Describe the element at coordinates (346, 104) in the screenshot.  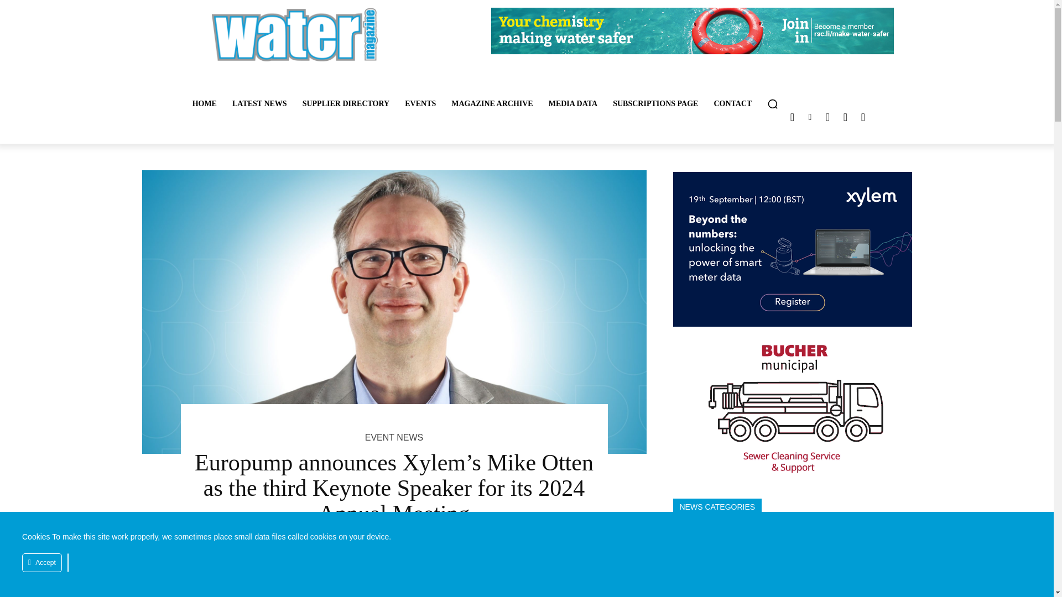
I see `SUPPLIER DIRECTORY` at that location.